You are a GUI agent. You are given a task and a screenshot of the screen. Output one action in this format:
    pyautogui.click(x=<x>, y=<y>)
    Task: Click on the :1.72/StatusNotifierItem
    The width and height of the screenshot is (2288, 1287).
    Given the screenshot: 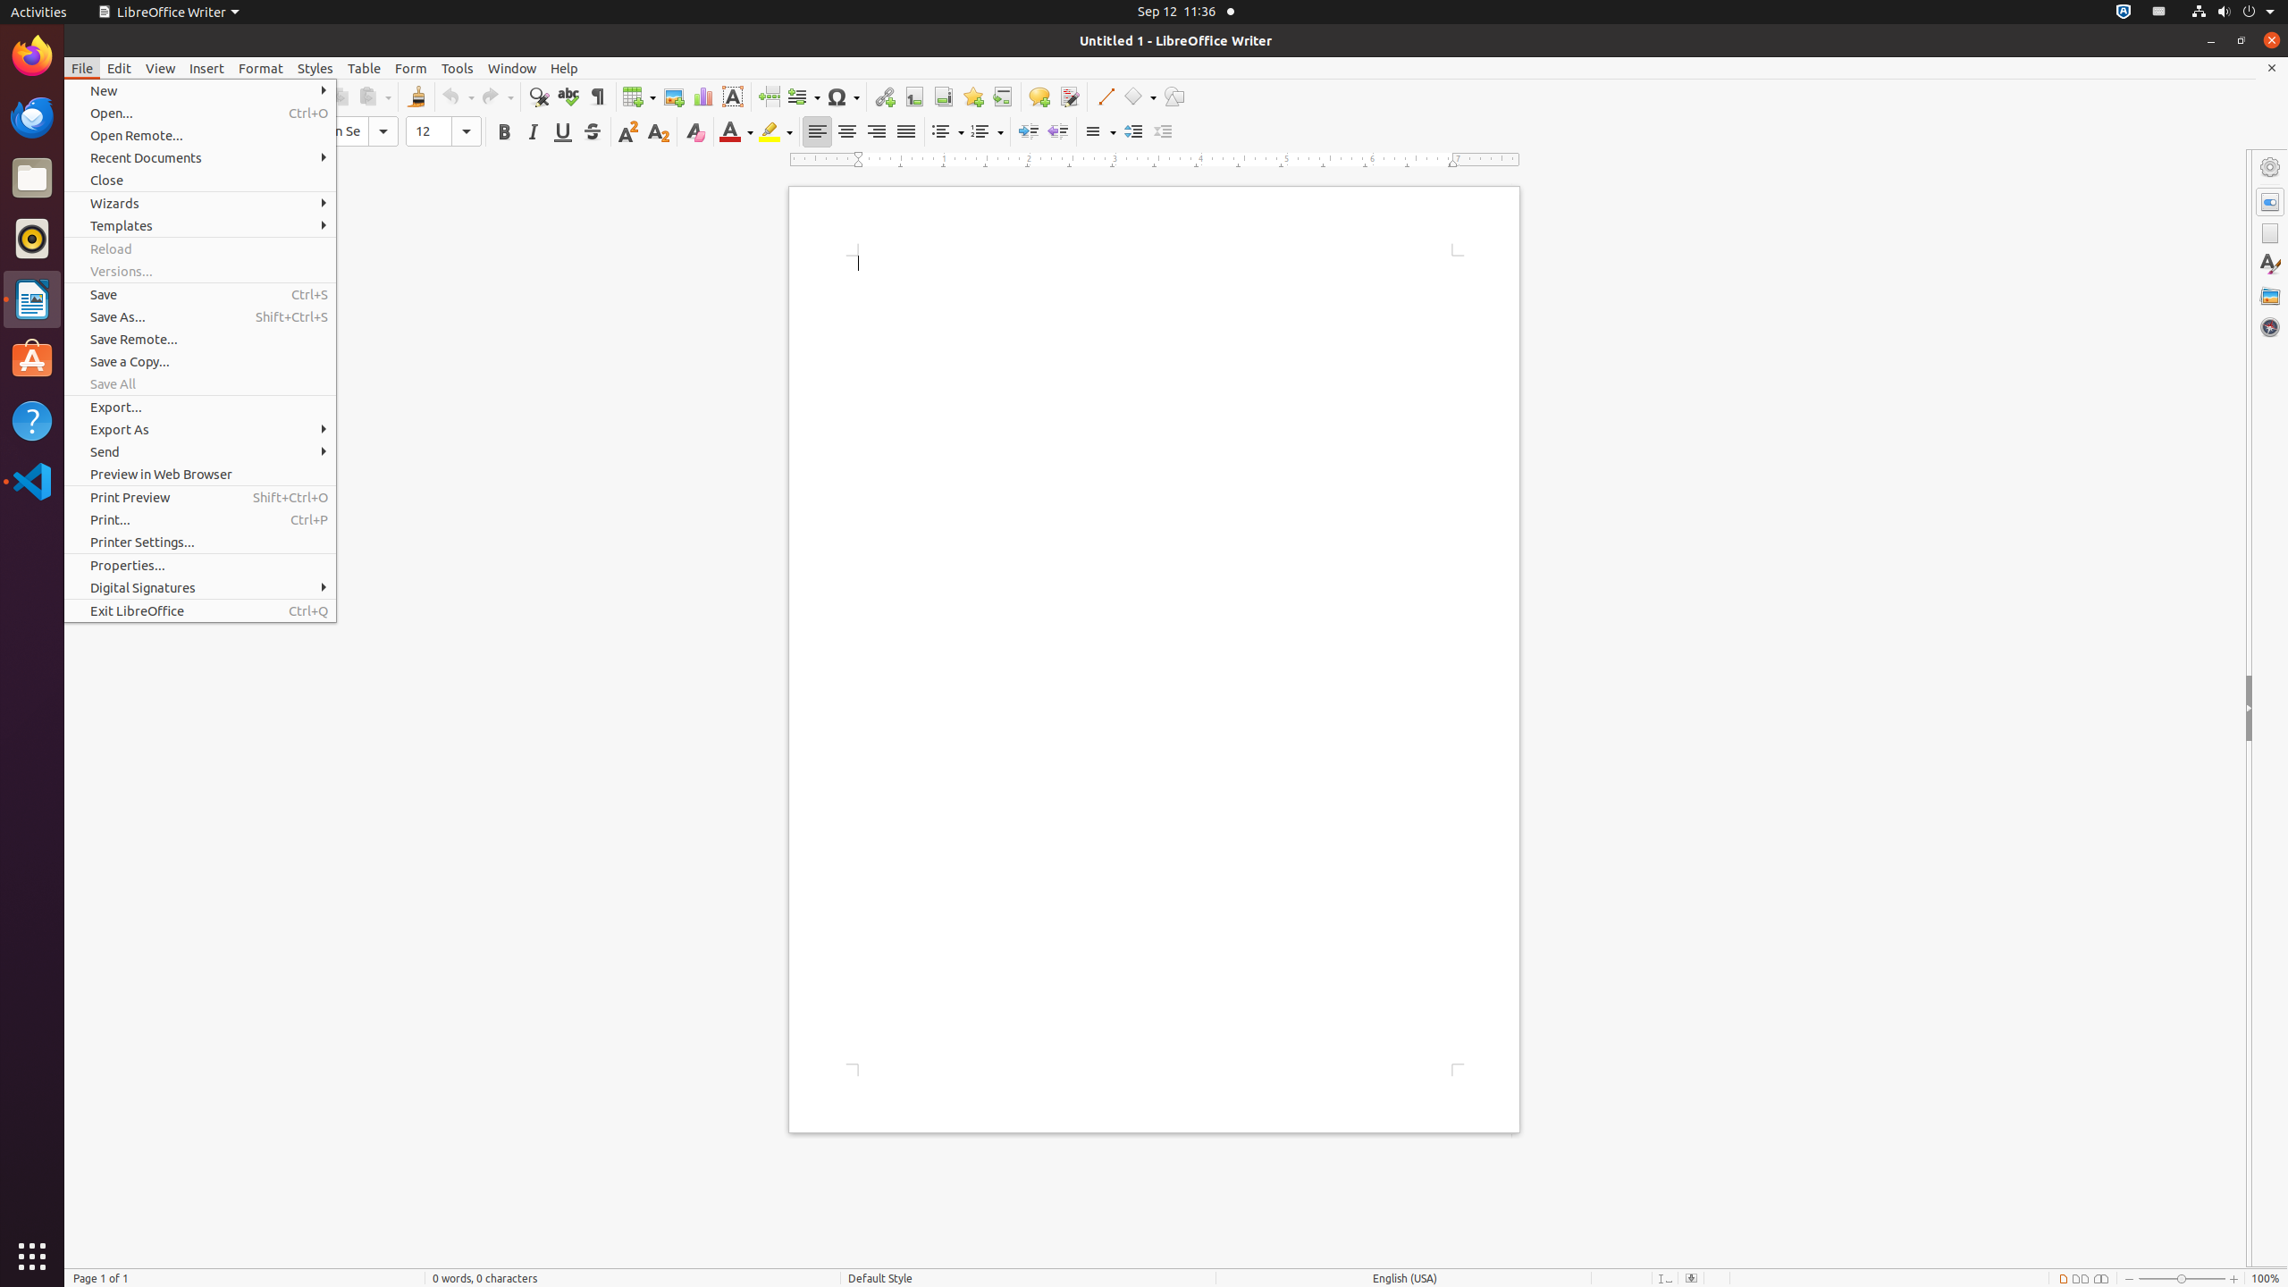 What is the action you would take?
    pyautogui.click(x=2124, y=13)
    